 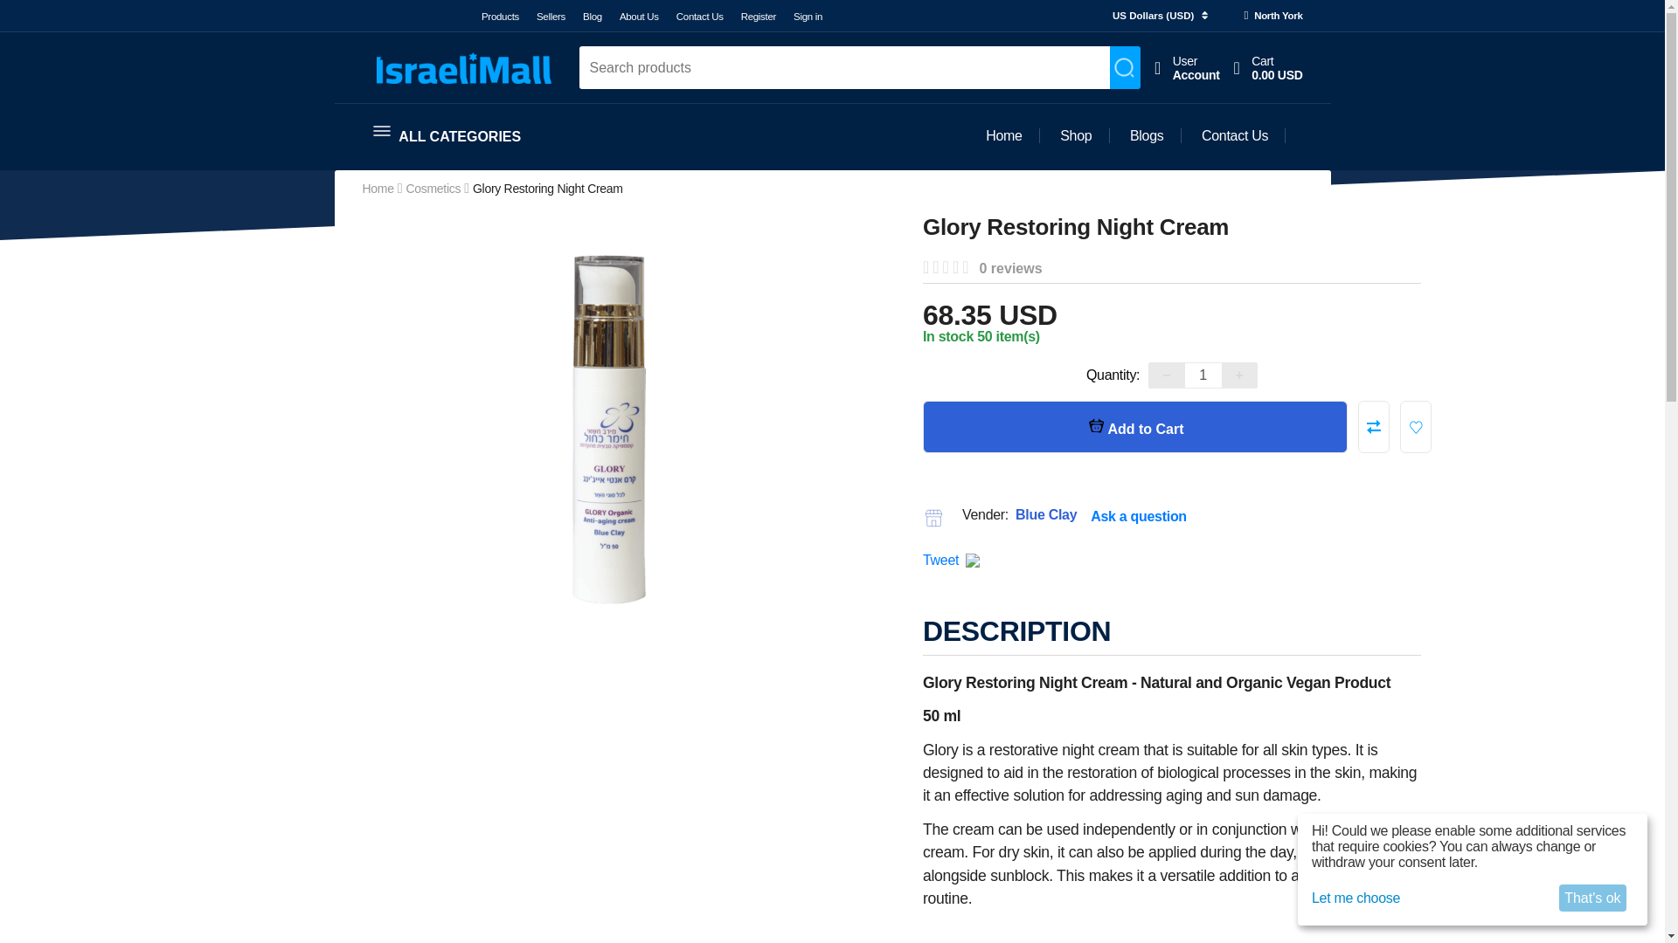 I want to click on ALL CATEGORIES, so click(x=447, y=134).